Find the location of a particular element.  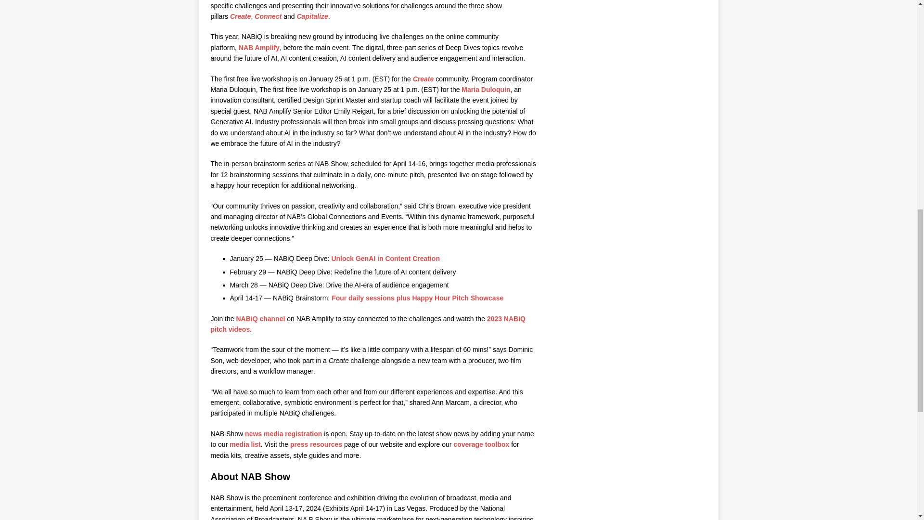

2023 NABiQ pitch videos is located at coordinates (368, 324).